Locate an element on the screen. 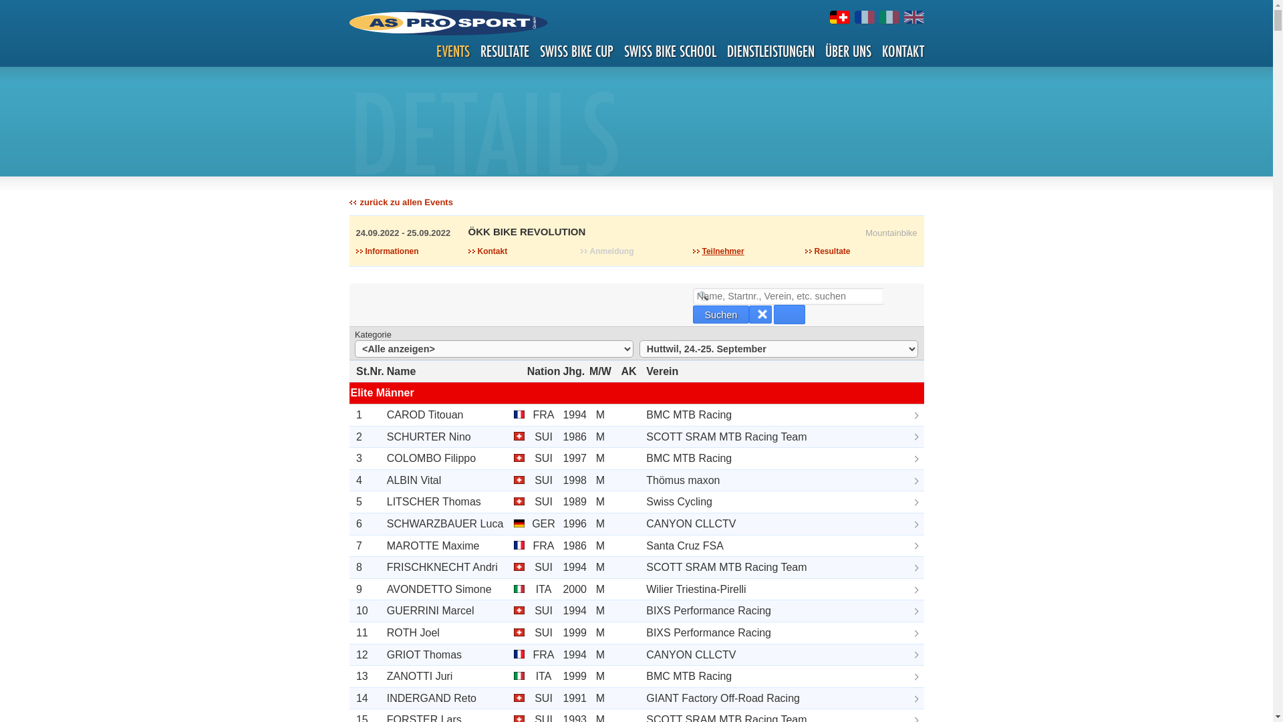 This screenshot has height=722, width=1283. SWISS BIKE SCHOOL is located at coordinates (670, 51).